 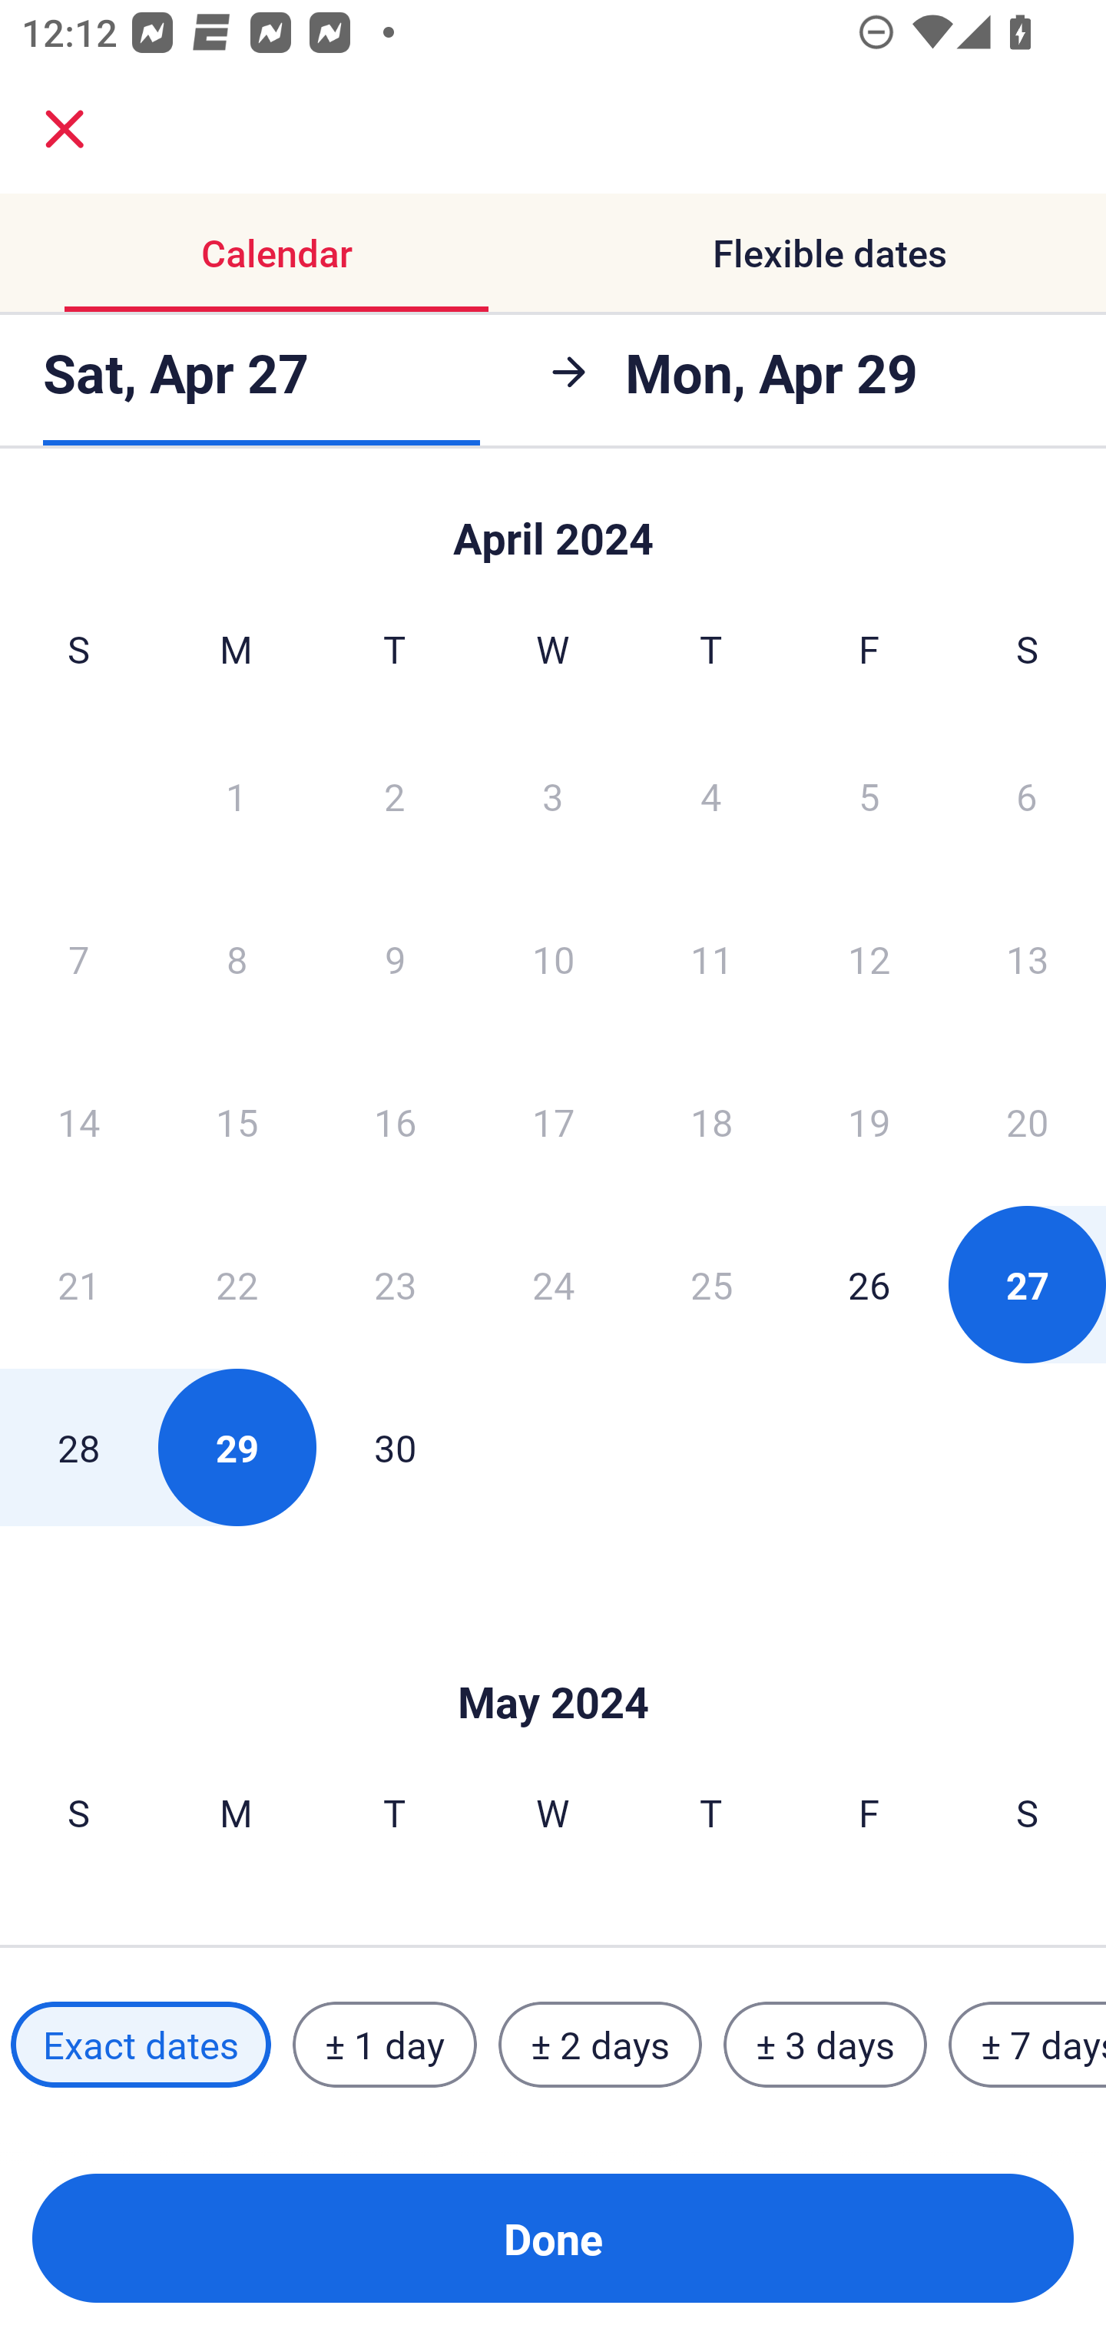 What do you see at coordinates (711, 959) in the screenshot?
I see `11 Thursday, April 11, 2024` at bounding box center [711, 959].